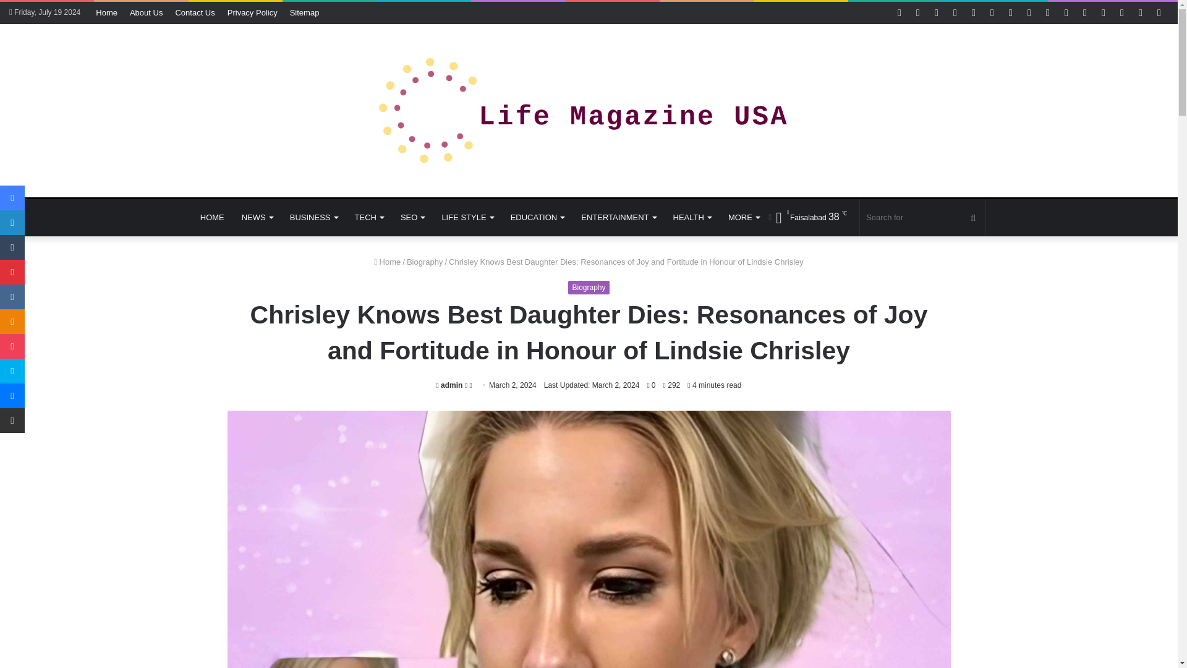  What do you see at coordinates (467, 218) in the screenshot?
I see `LIFE STYLE` at bounding box center [467, 218].